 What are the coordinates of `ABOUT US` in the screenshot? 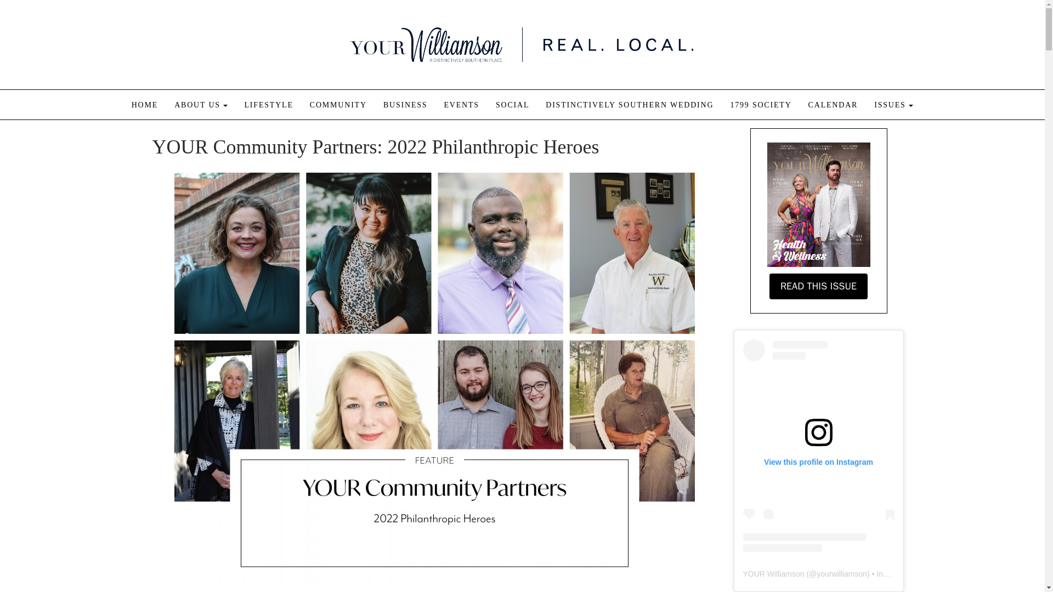 It's located at (201, 104).